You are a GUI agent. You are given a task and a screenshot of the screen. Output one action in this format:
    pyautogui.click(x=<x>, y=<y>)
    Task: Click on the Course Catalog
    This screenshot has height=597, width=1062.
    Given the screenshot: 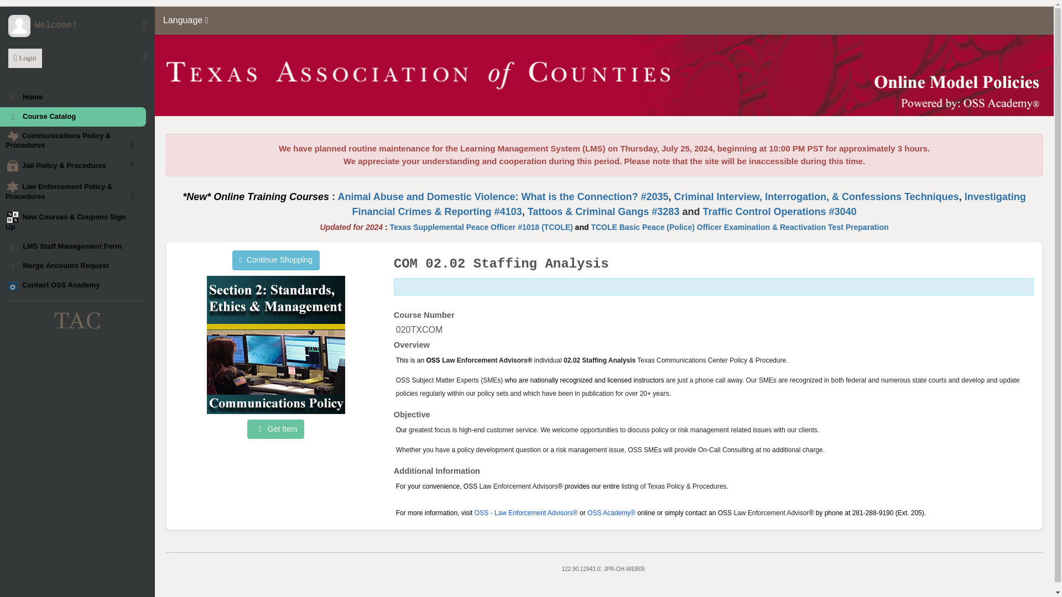 What is the action you would take?
    pyautogui.click(x=73, y=117)
    